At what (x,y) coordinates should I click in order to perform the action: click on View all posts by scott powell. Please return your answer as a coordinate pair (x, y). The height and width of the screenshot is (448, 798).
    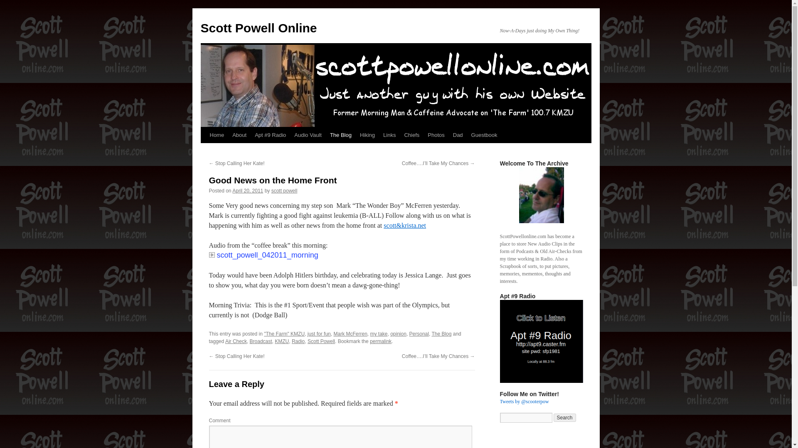
    Looking at the image, I should click on (284, 190).